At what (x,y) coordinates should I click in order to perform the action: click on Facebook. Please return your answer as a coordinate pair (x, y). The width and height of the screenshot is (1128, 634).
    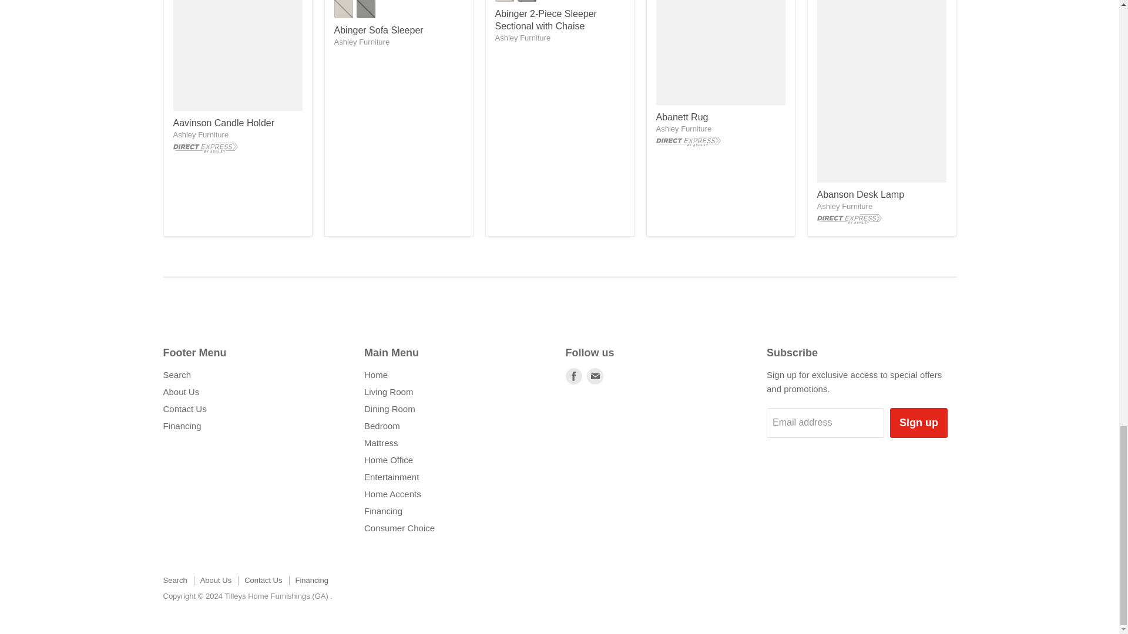
    Looking at the image, I should click on (573, 376).